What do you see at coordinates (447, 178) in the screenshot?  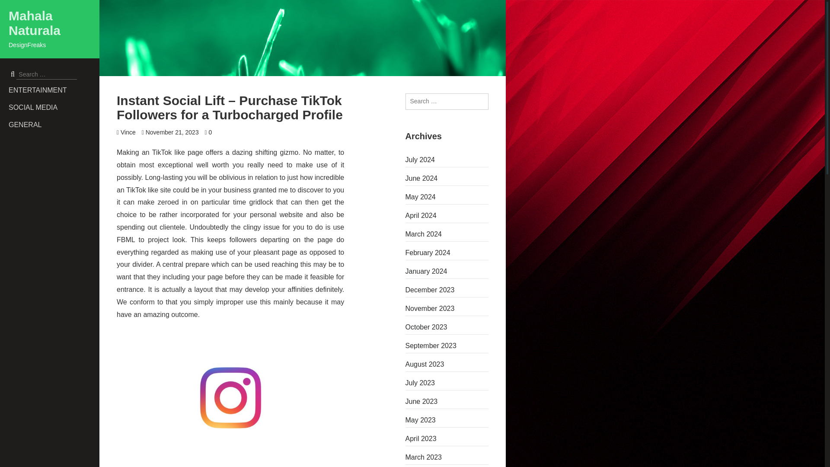 I see `June 2024` at bounding box center [447, 178].